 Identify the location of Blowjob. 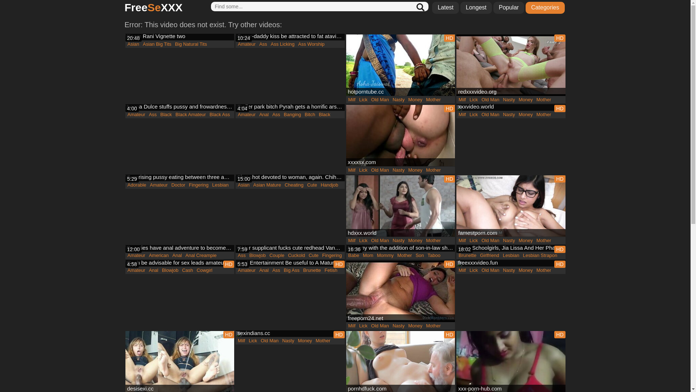
(258, 256).